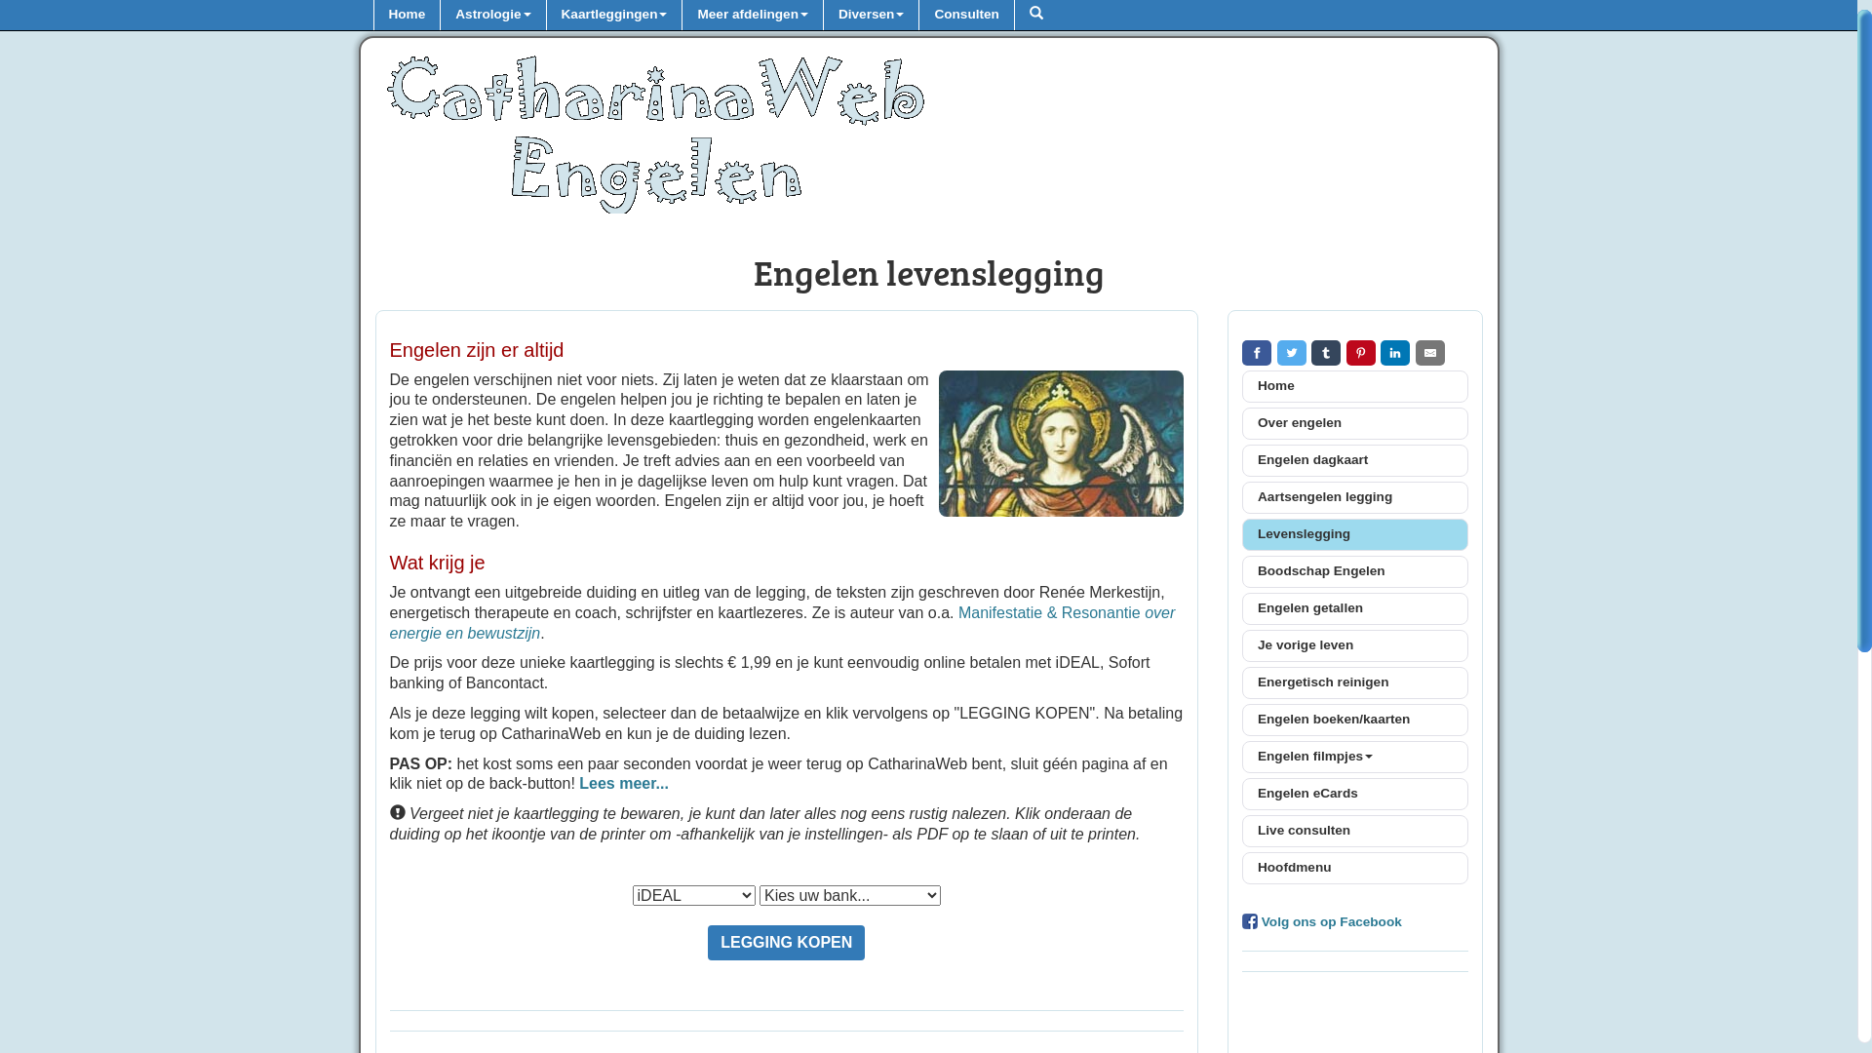 The image size is (1872, 1053). Describe the element at coordinates (406, 16) in the screenshot. I see `Home` at that location.